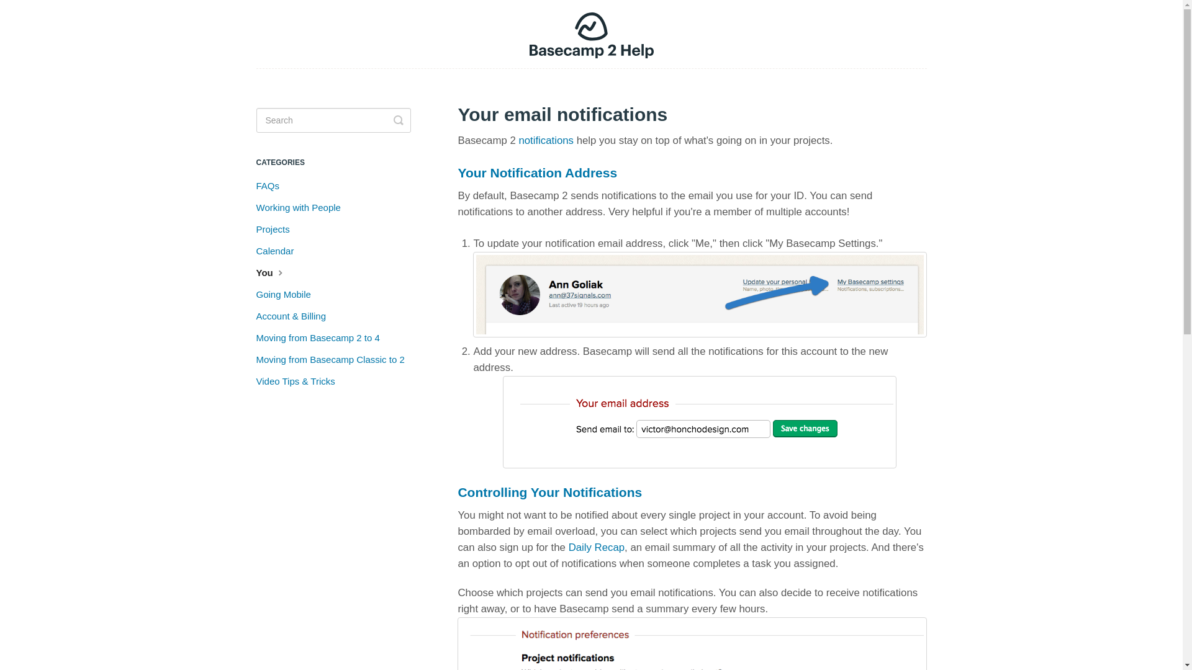 Image resolution: width=1192 pixels, height=670 pixels. What do you see at coordinates (322, 337) in the screenshot?
I see `Moving from Basecamp 2 to 4` at bounding box center [322, 337].